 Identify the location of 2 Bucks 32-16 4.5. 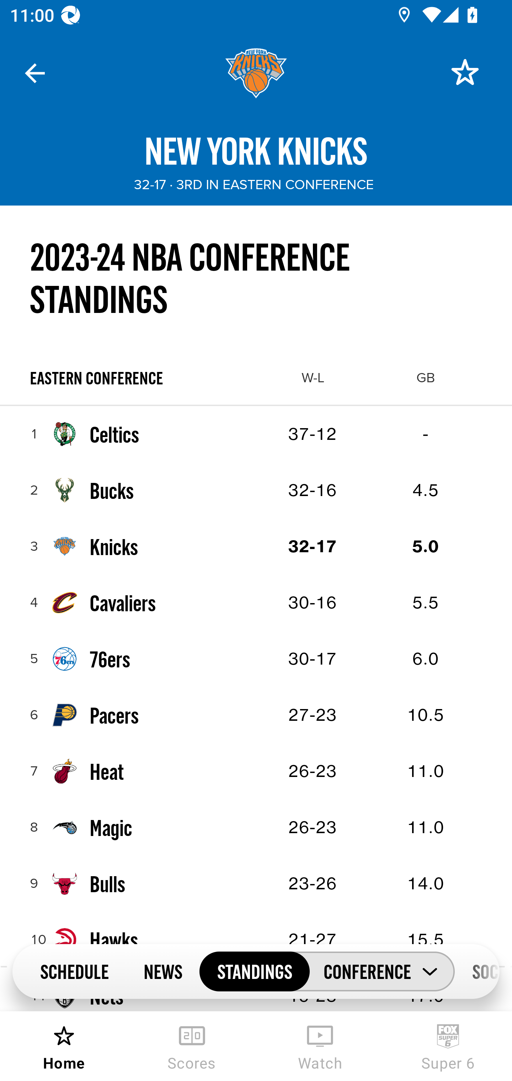
(256, 490).